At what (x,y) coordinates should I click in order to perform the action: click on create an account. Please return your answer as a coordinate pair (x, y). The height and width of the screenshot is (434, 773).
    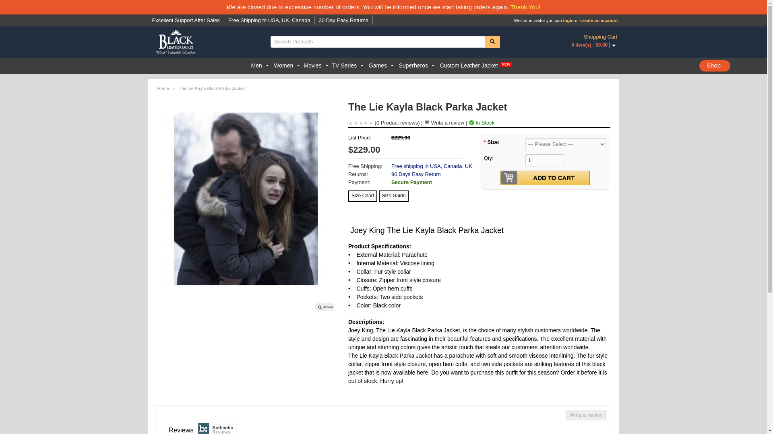
    Looking at the image, I should click on (599, 20).